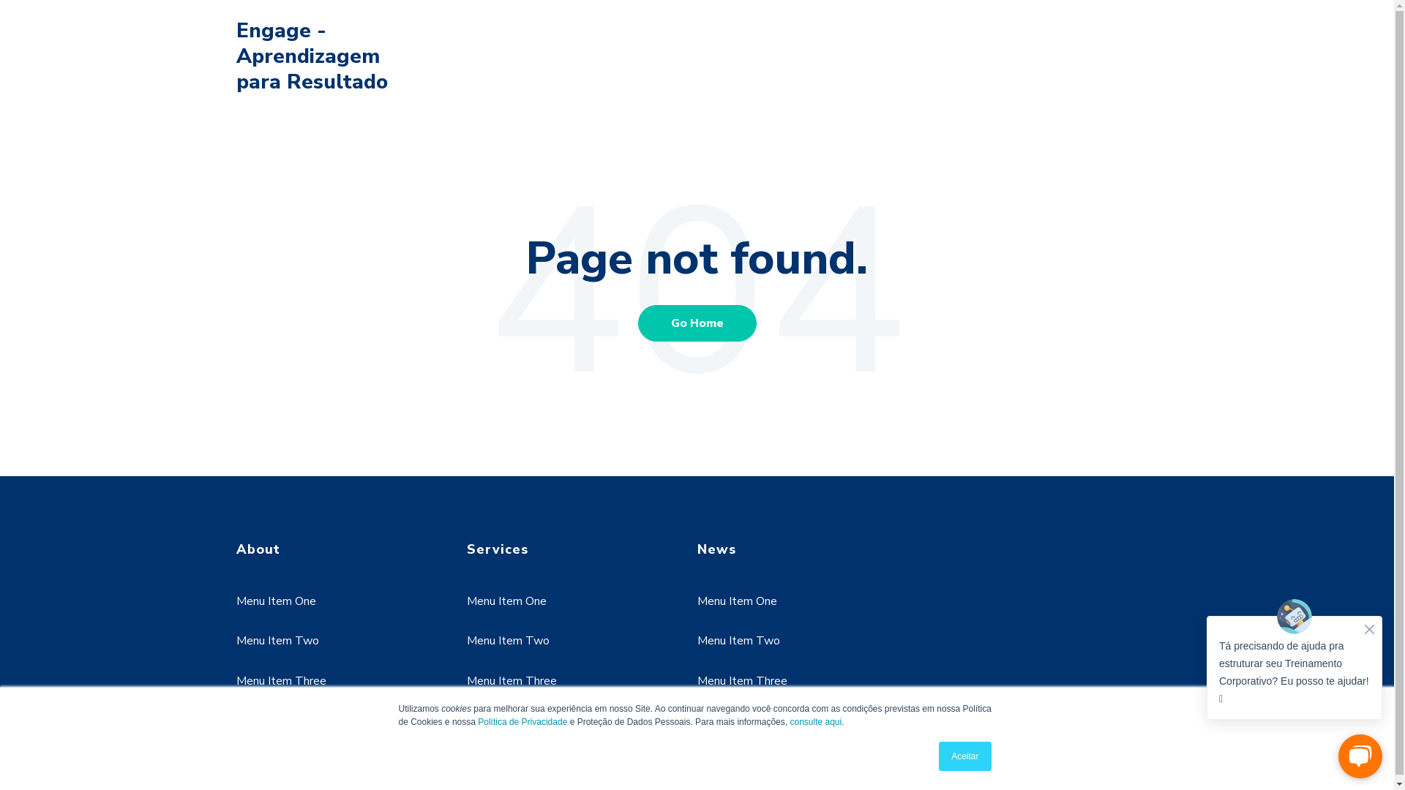 Image resolution: width=1405 pixels, height=790 pixels. What do you see at coordinates (360, 743) in the screenshot?
I see `Follow us on Instagram` at bounding box center [360, 743].